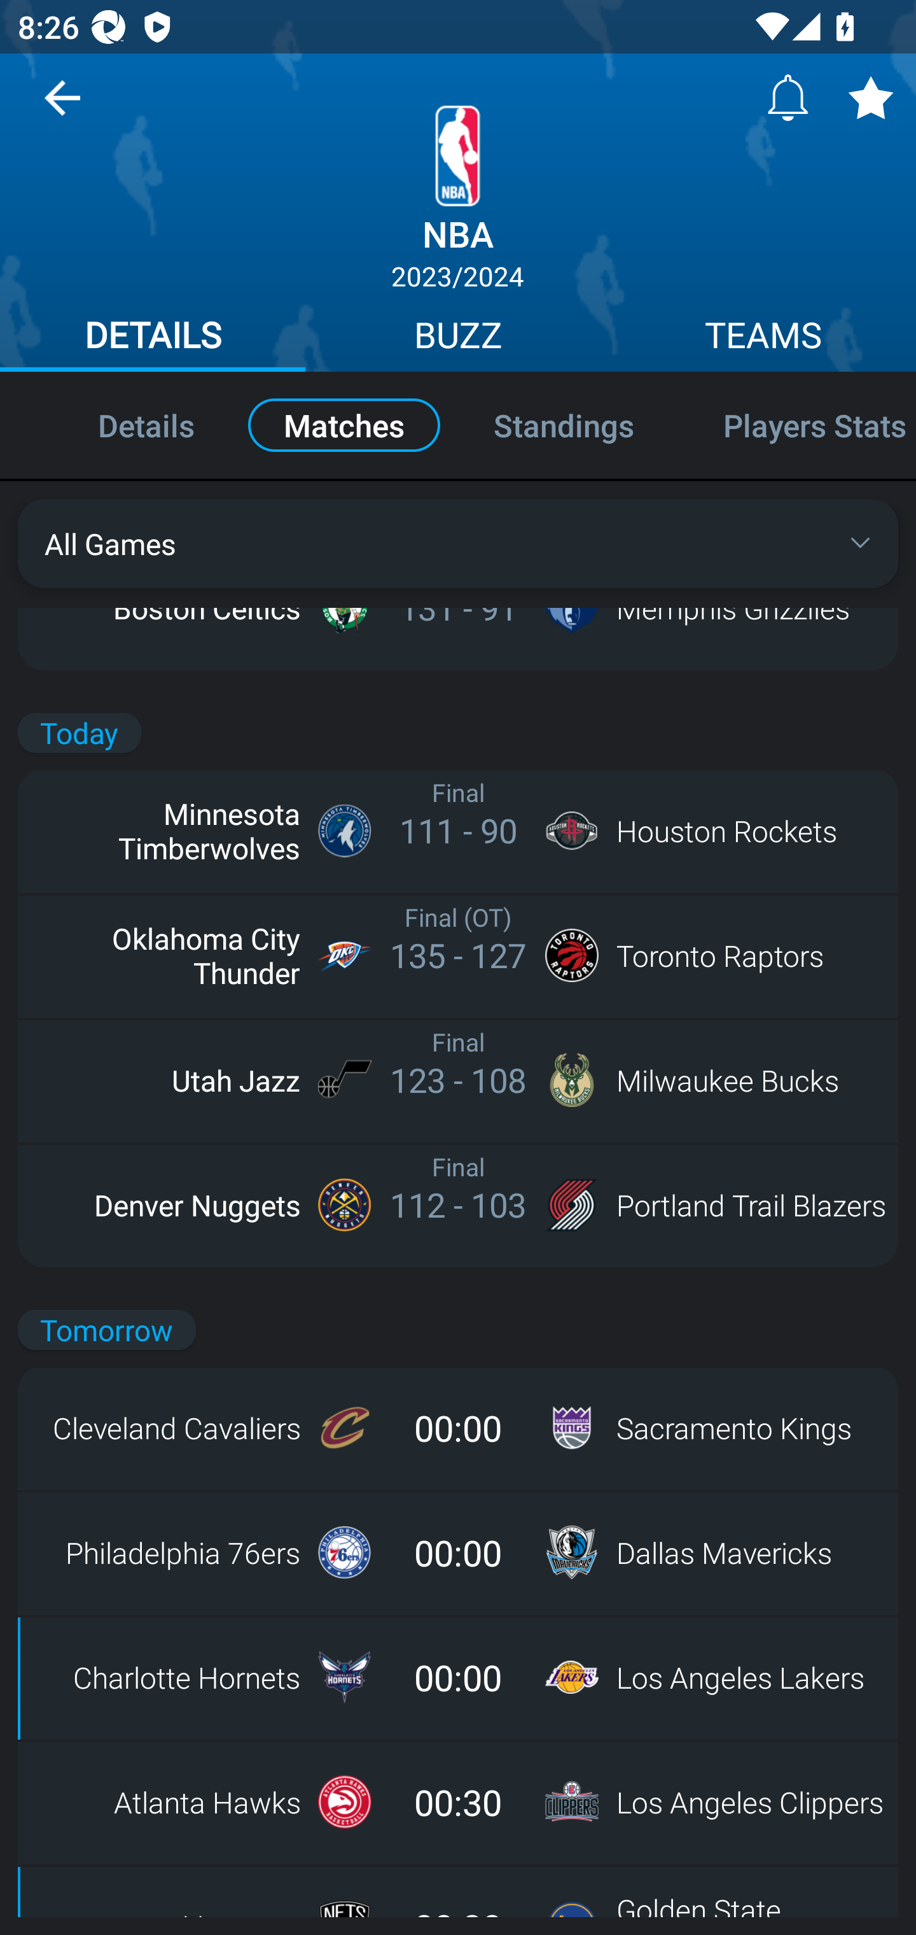 The image size is (916, 1935). I want to click on Utah Jazz Final 123 - 108 Milwaukee Bucks, so click(458, 1080).